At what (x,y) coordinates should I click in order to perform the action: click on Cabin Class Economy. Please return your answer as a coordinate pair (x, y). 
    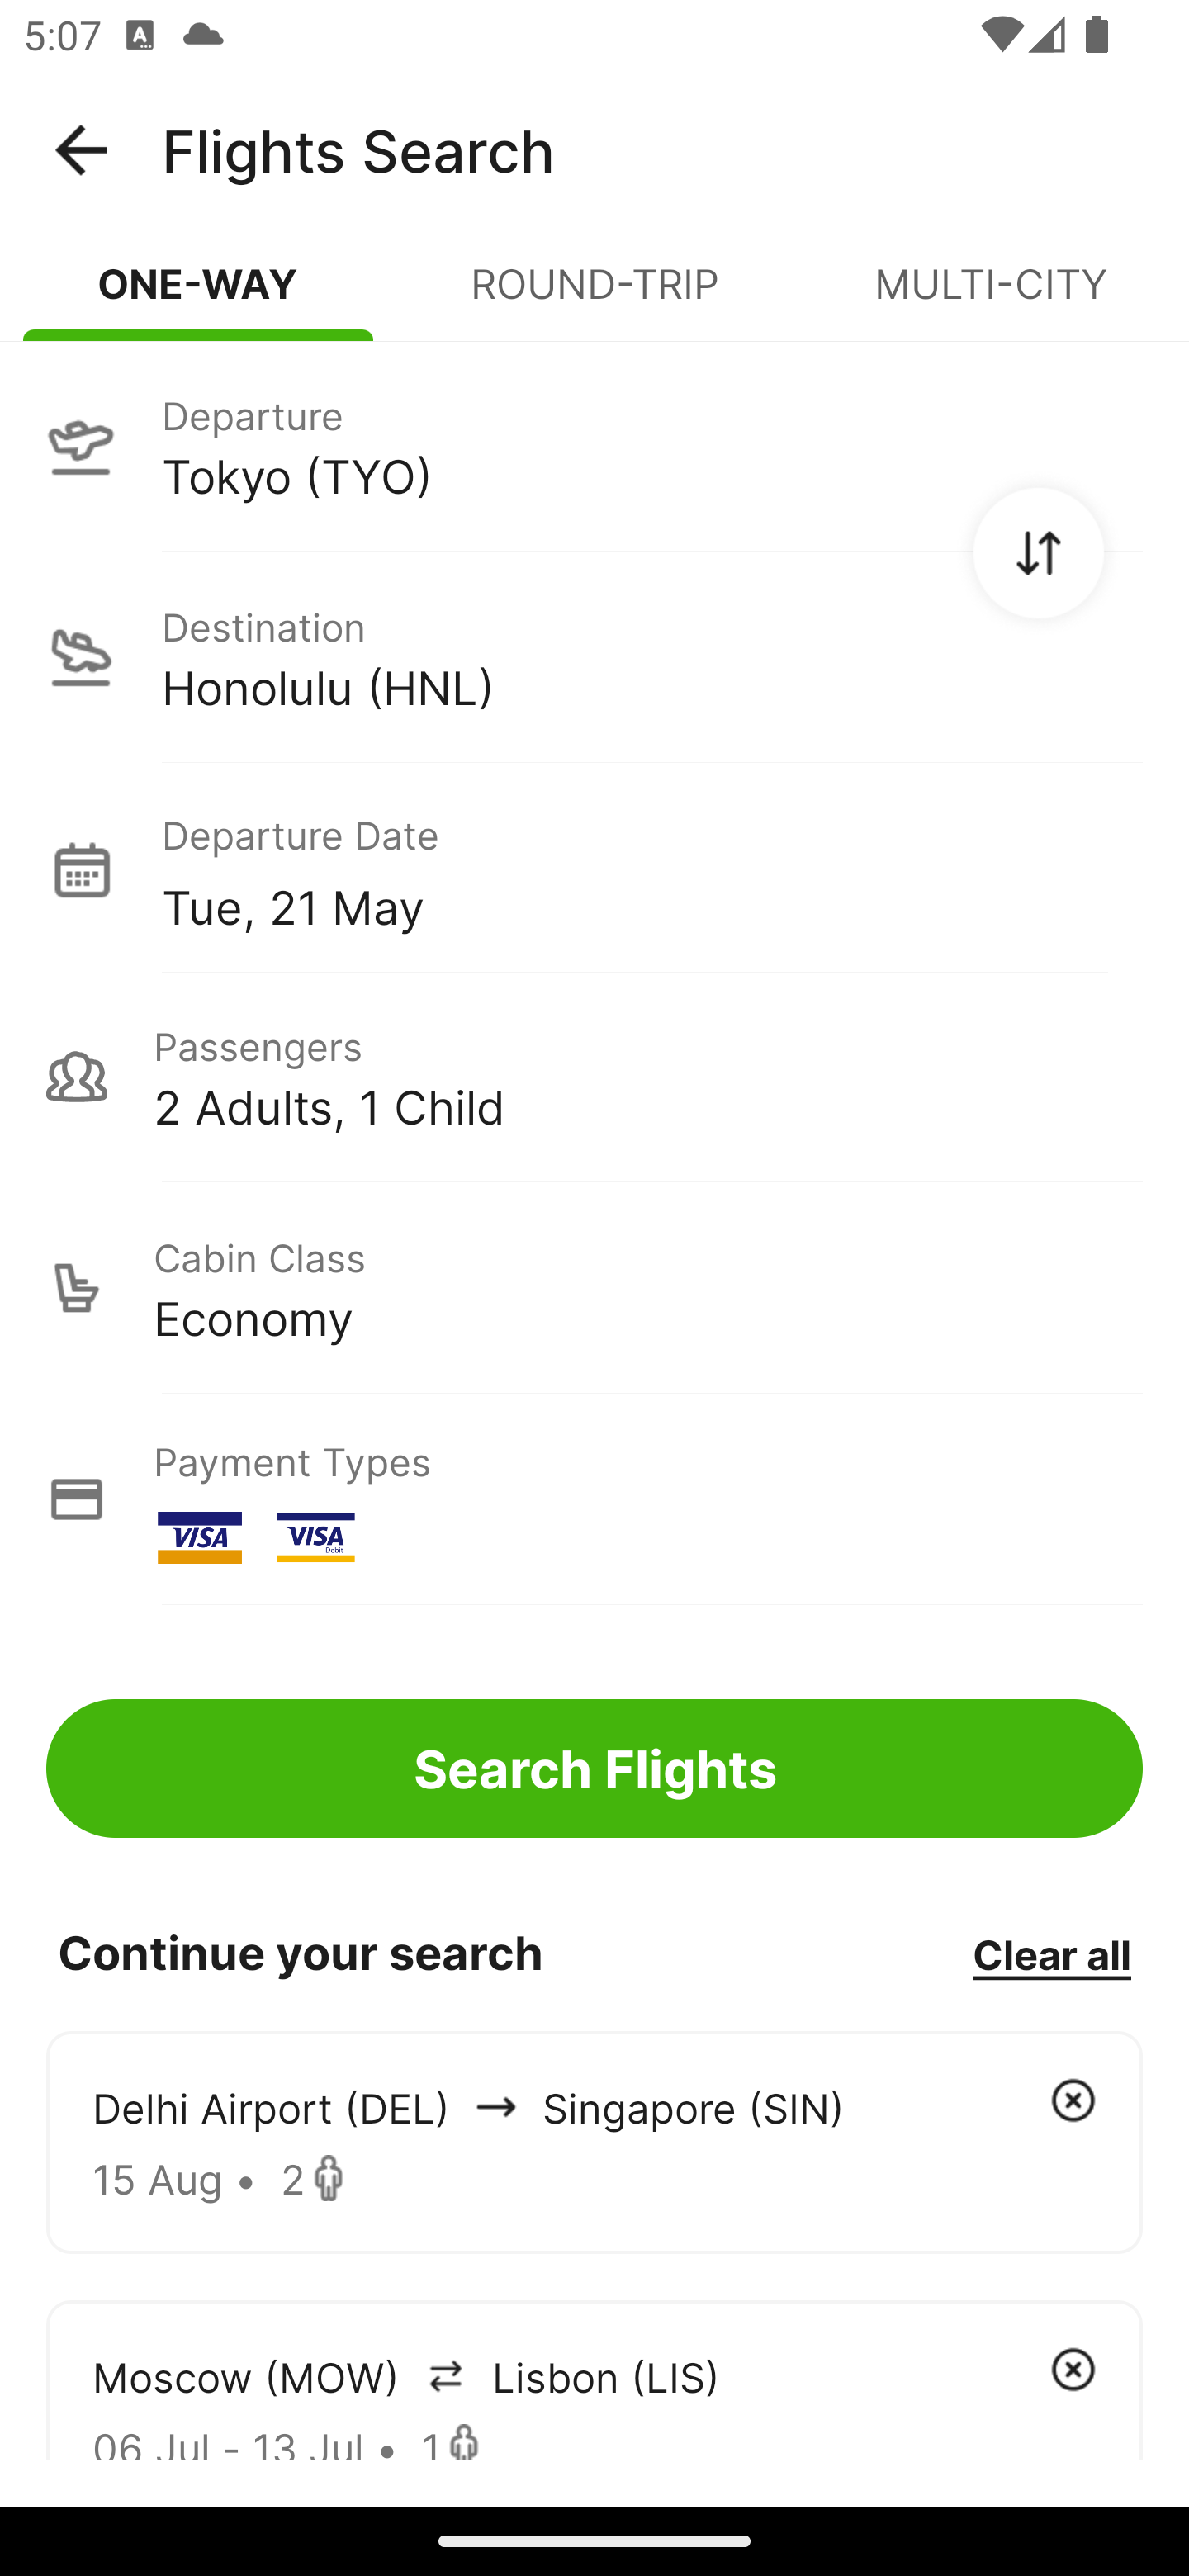
    Looking at the image, I should click on (594, 1288).